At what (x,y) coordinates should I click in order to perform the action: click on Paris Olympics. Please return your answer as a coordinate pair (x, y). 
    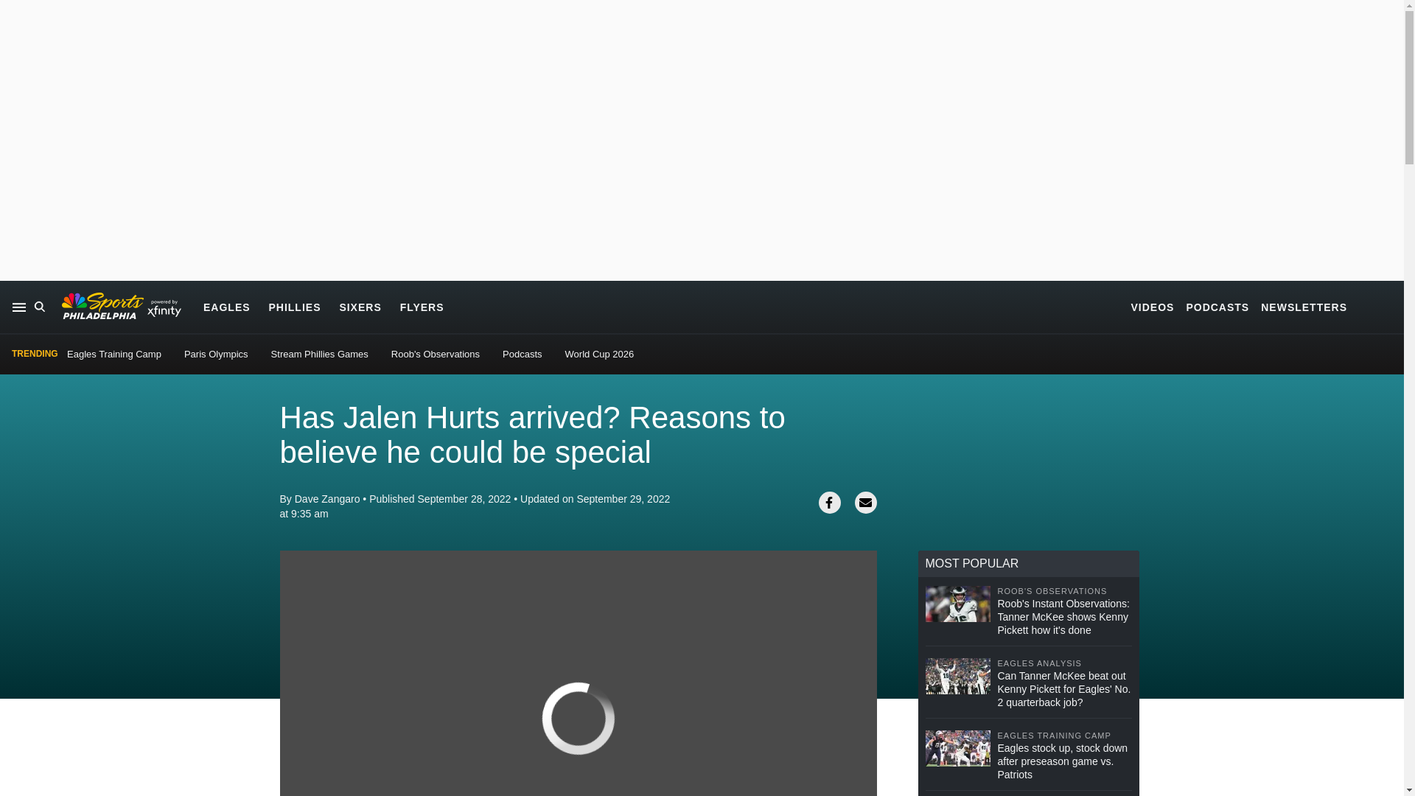
    Looking at the image, I should click on (216, 354).